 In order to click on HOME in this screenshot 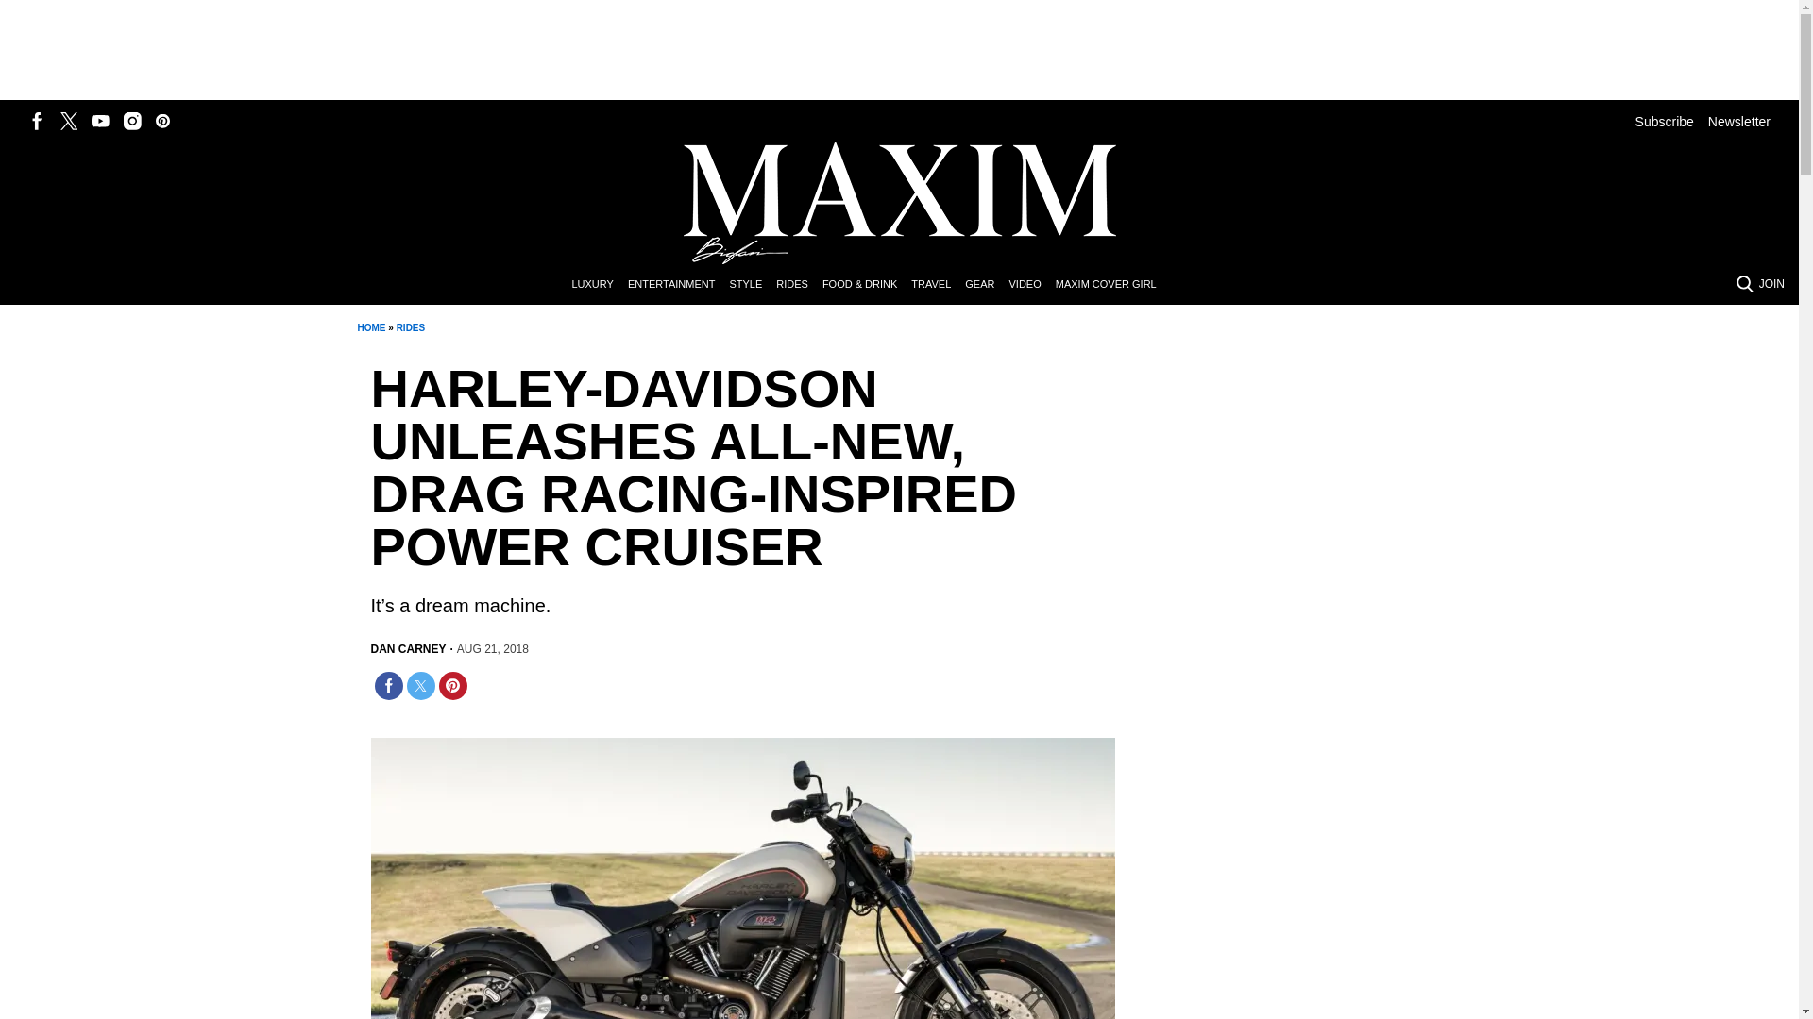, I will do `click(370, 328)`.